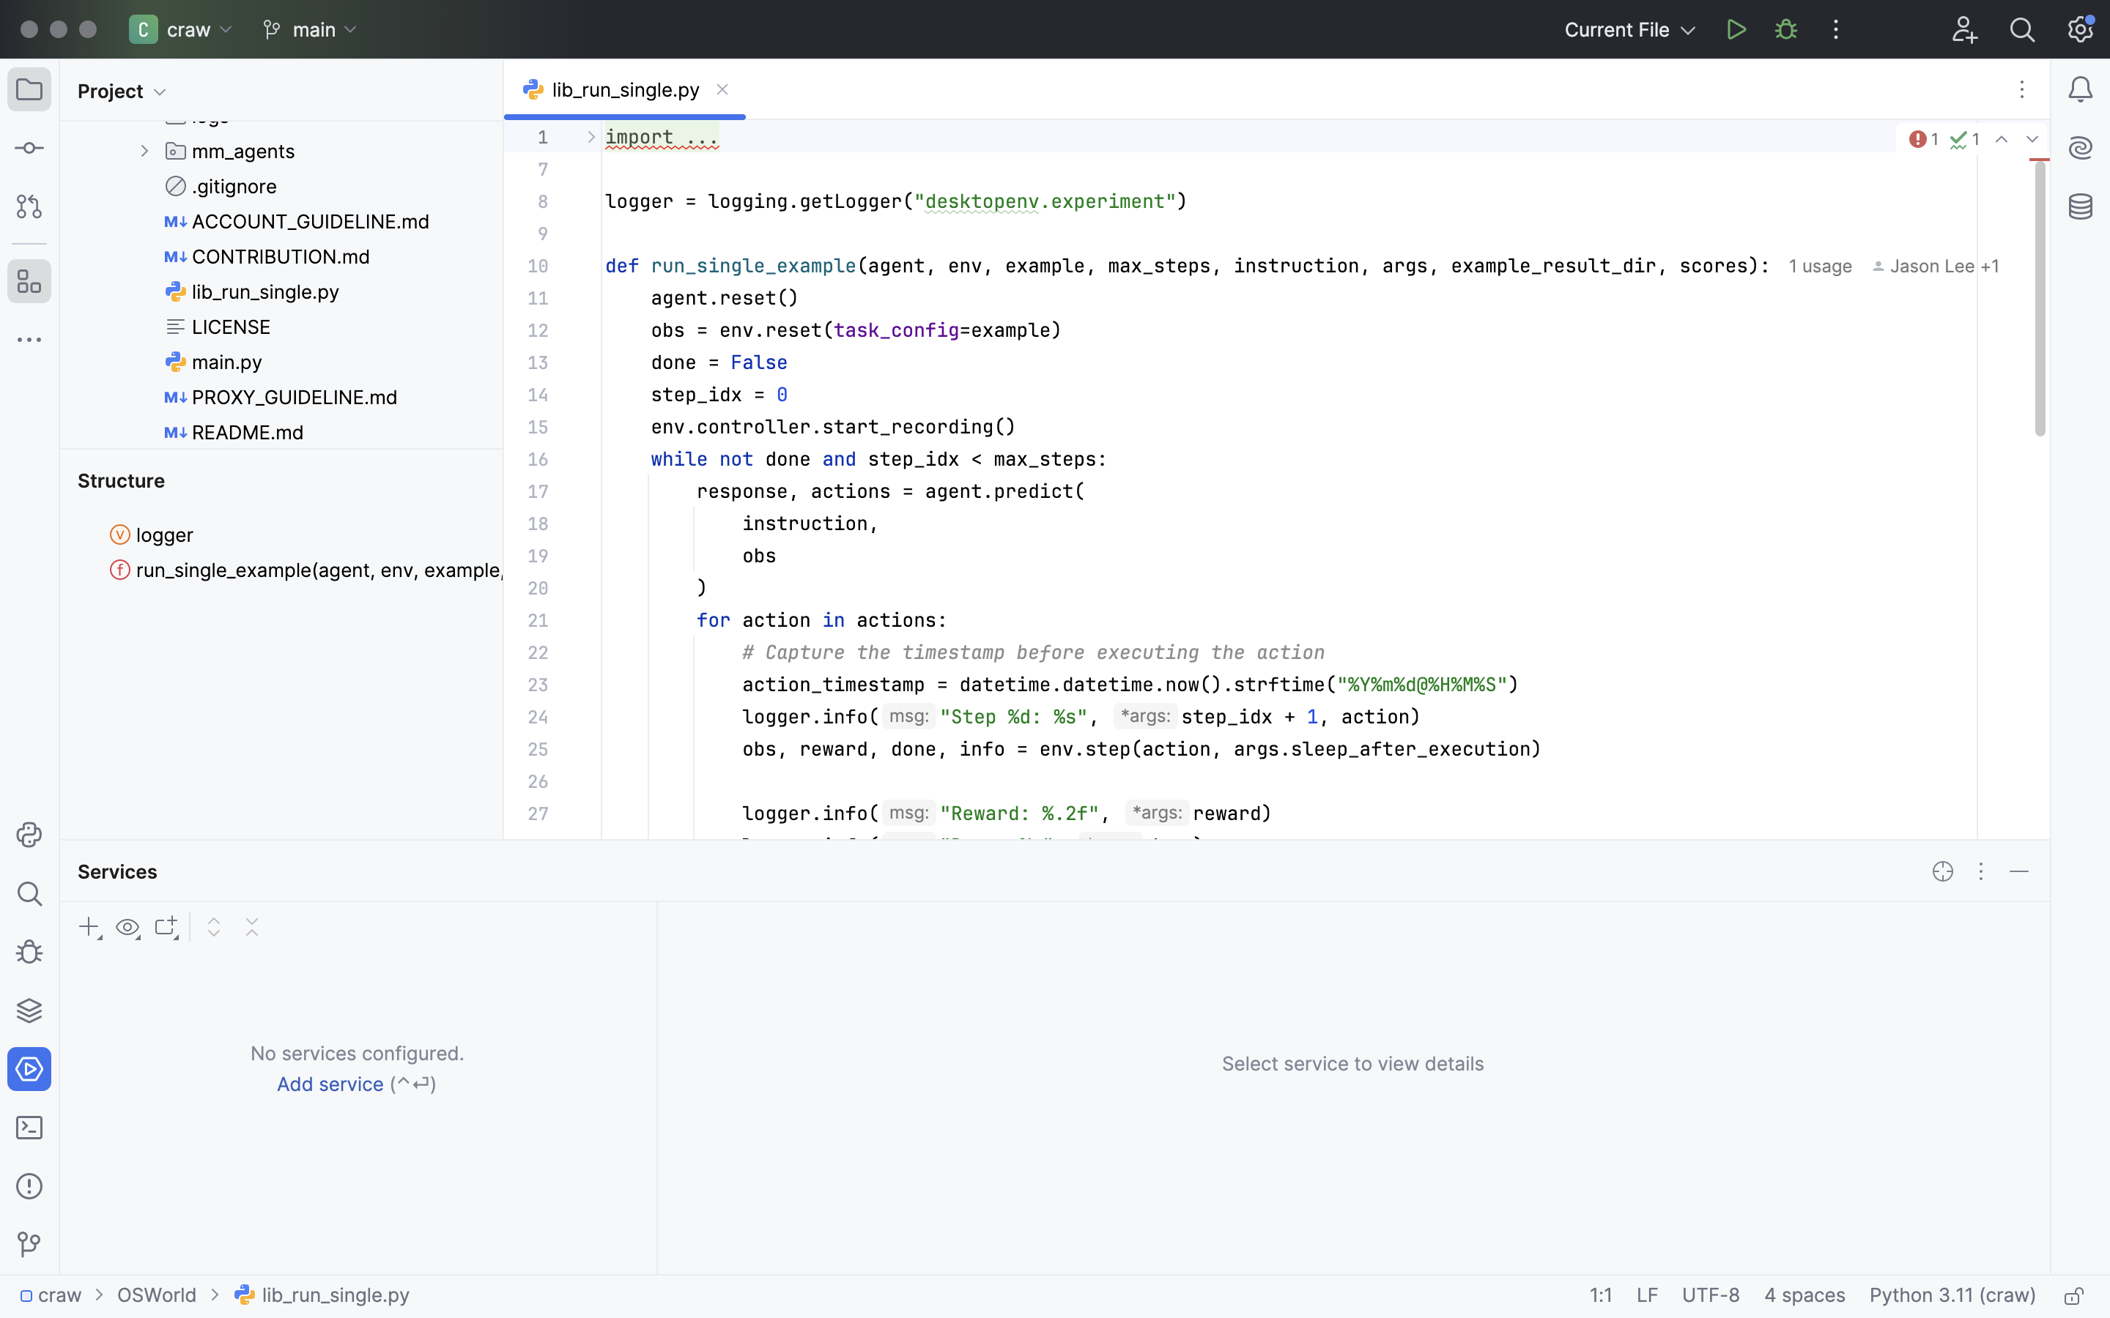  I want to click on Python 3.11 (craw), so click(1953, 1297).